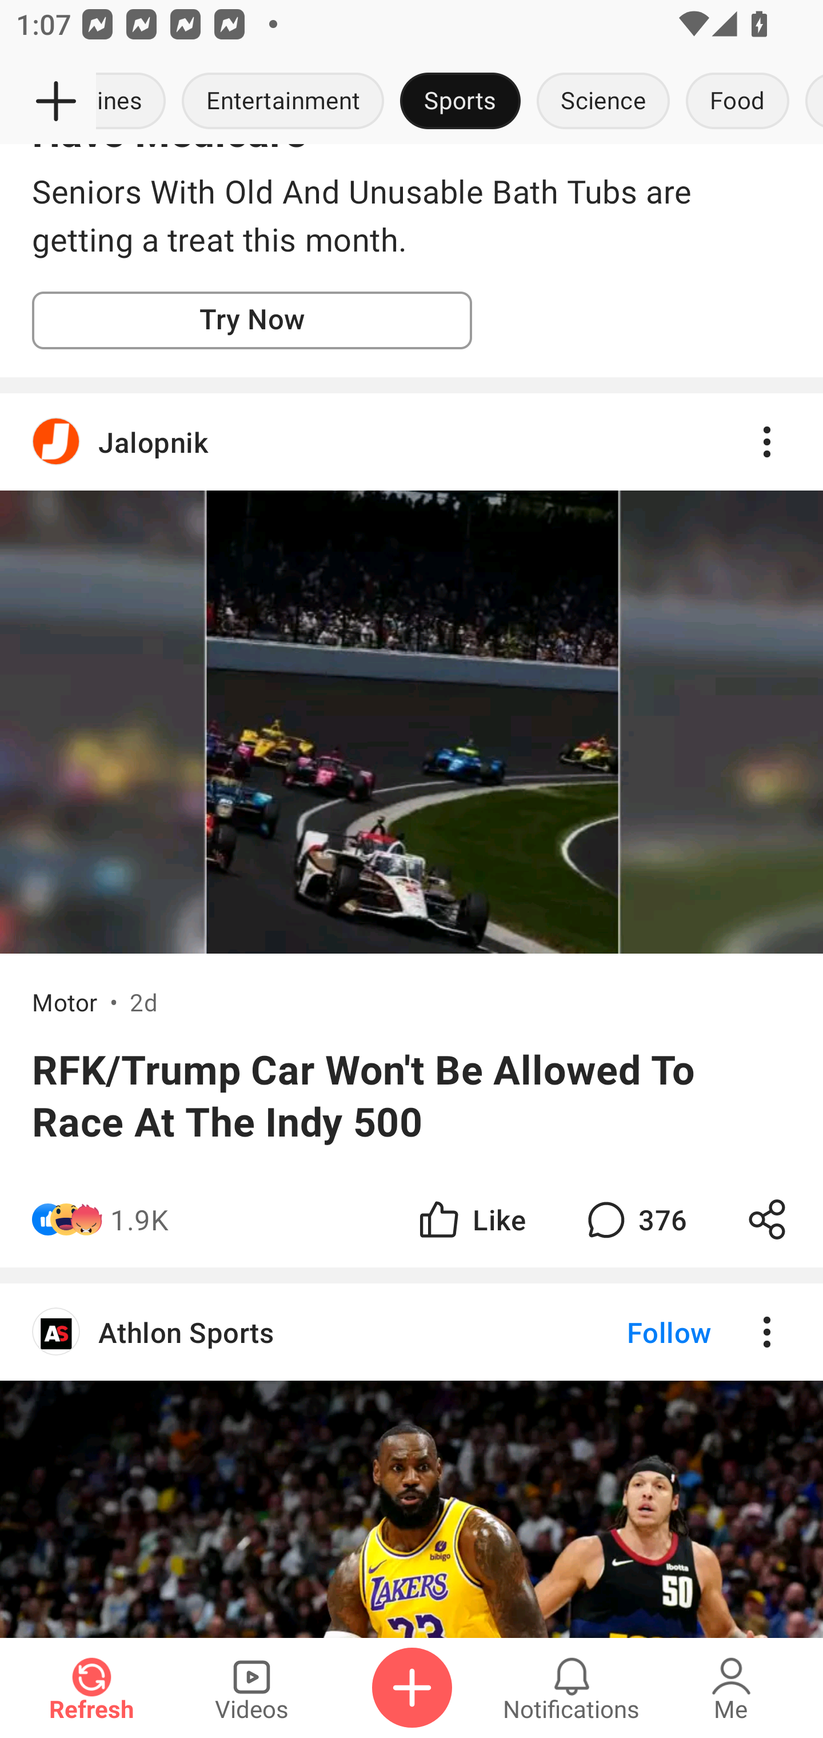 This screenshot has height=1738, width=823. What do you see at coordinates (471, 1219) in the screenshot?
I see `Like` at bounding box center [471, 1219].